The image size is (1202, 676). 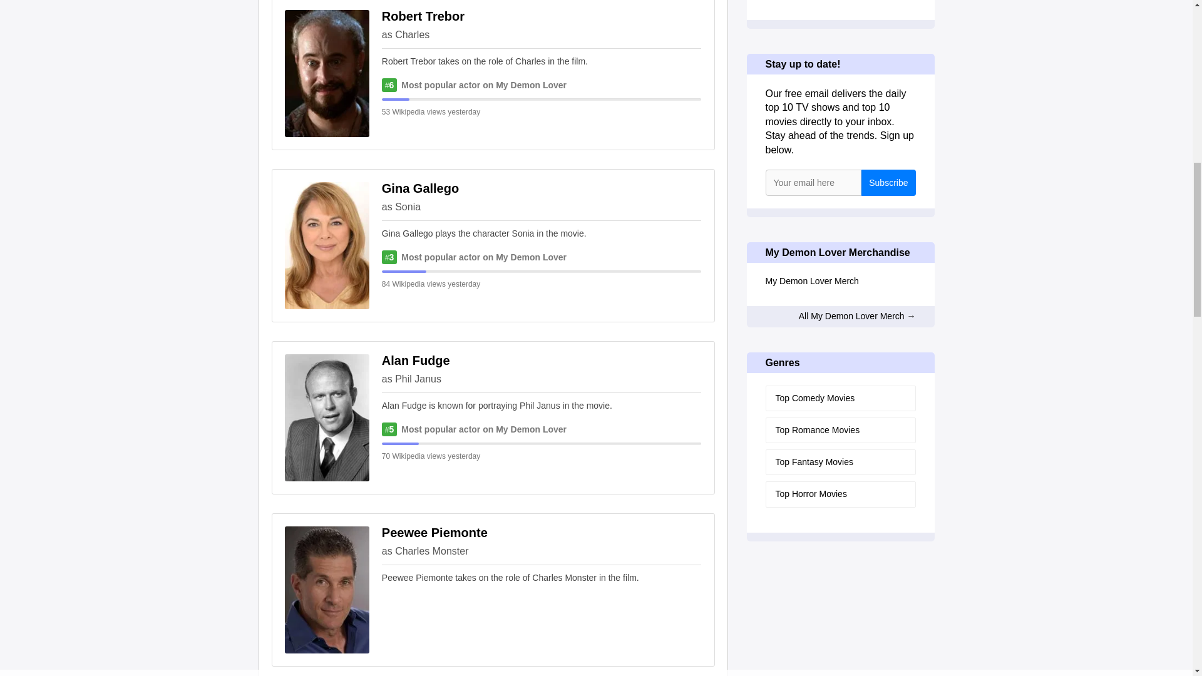 I want to click on Top Horror Movies, so click(x=840, y=494).